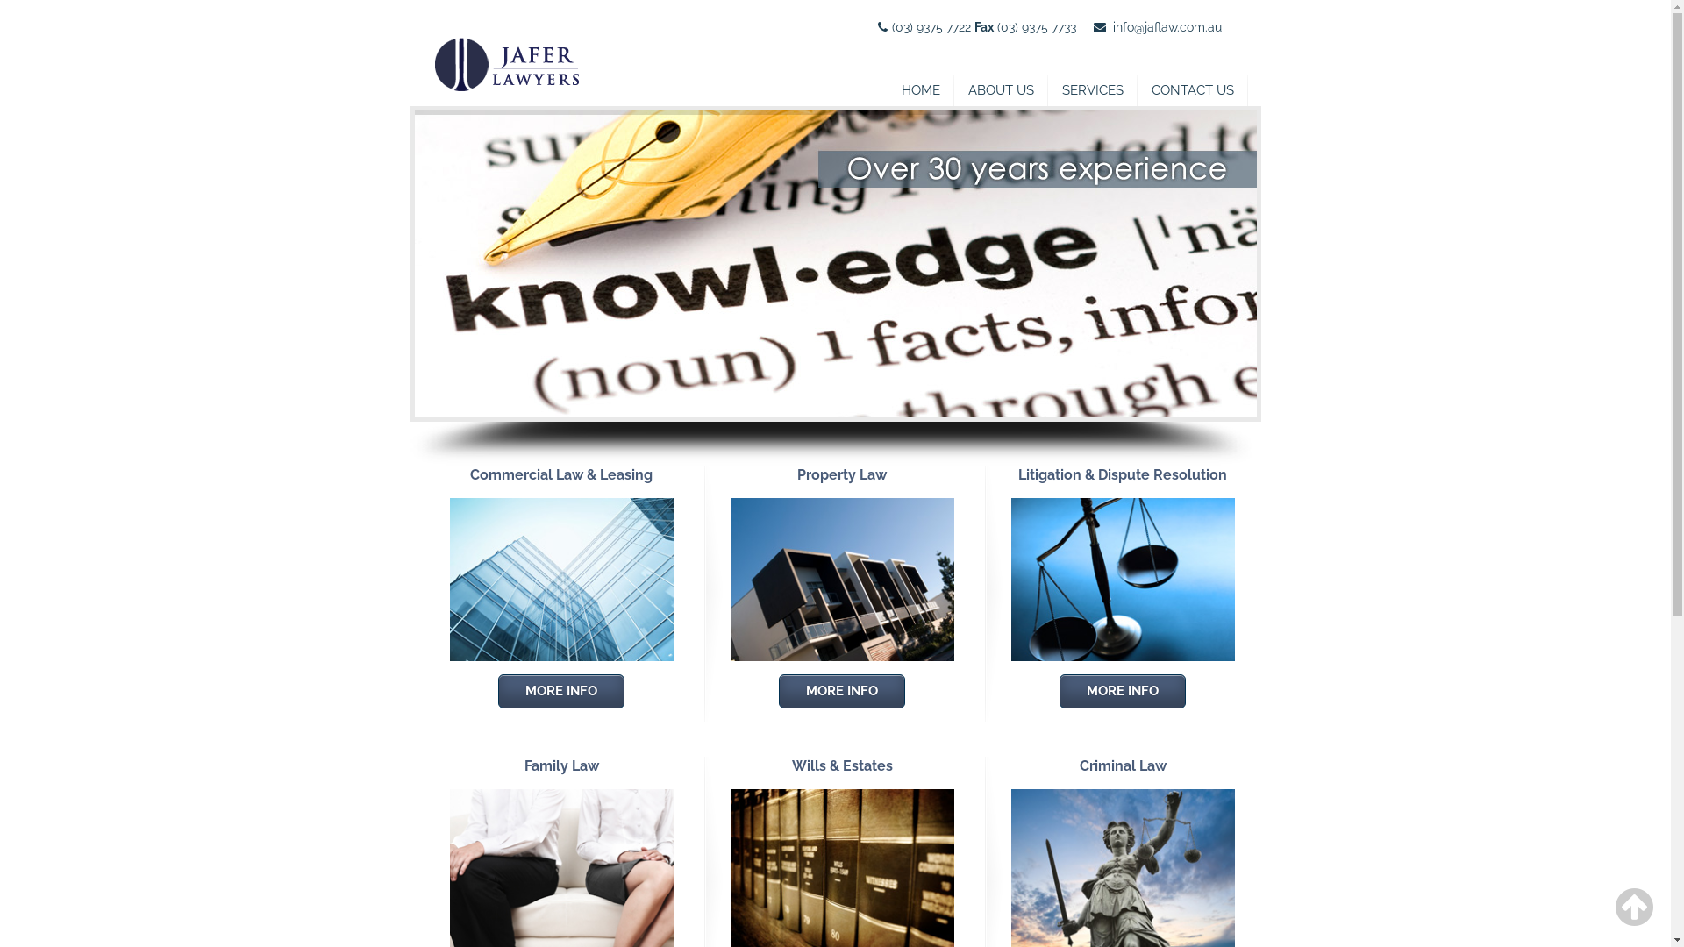 The width and height of the screenshot is (1684, 947). Describe the element at coordinates (842, 691) in the screenshot. I see `MORE INFO` at that location.